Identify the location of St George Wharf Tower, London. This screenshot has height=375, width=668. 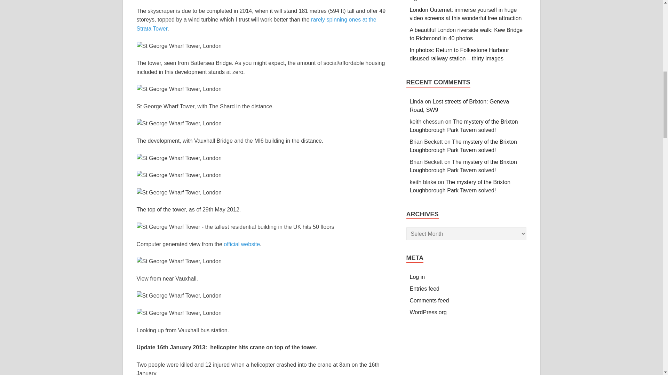
(178, 193).